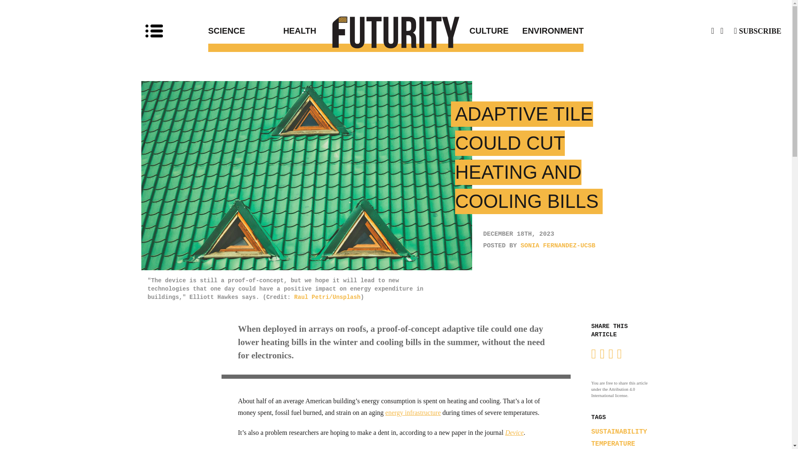  Describe the element at coordinates (757, 31) in the screenshot. I see `SUBSCRIBE` at that location.